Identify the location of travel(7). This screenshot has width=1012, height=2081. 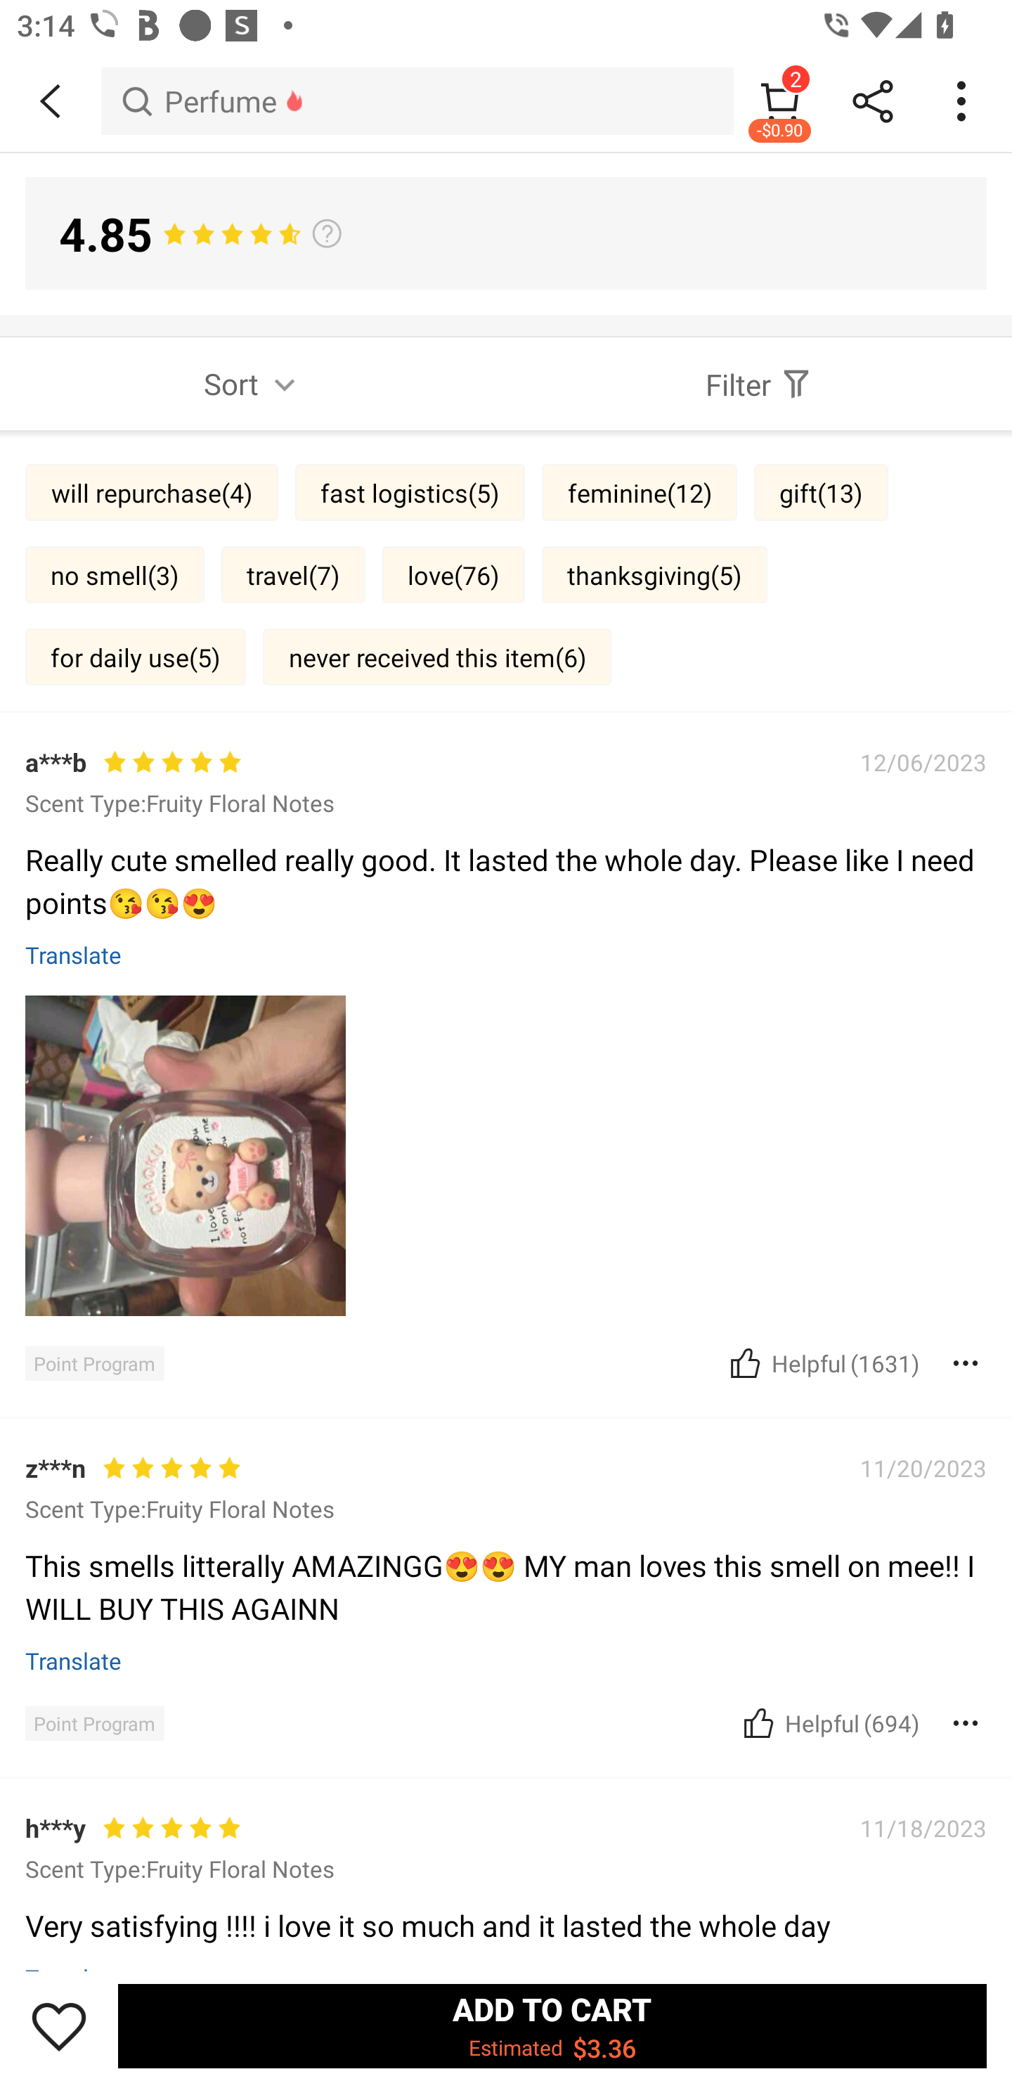
(293, 574).